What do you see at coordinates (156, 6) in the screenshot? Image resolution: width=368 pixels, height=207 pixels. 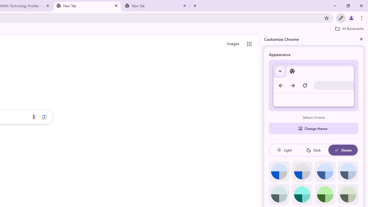 I see `New Tab` at bounding box center [156, 6].